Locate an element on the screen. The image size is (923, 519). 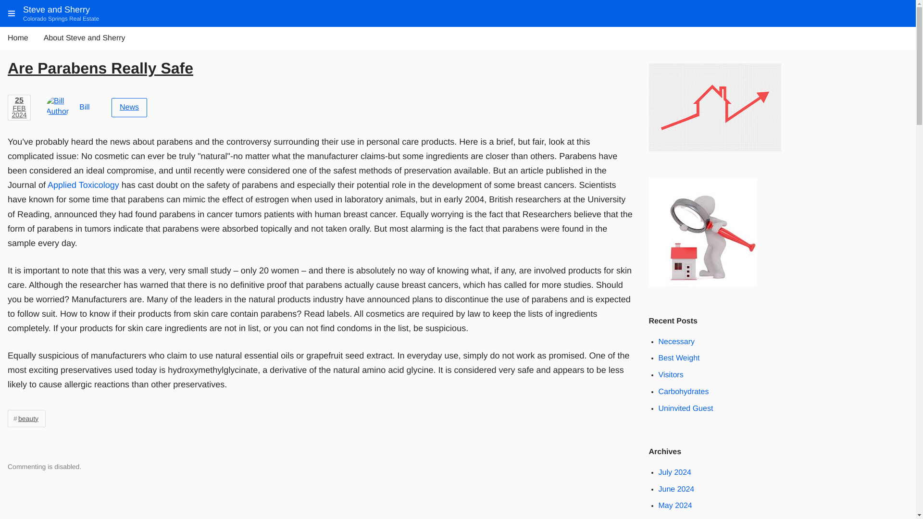
Uninvited Guest is located at coordinates (686, 408).